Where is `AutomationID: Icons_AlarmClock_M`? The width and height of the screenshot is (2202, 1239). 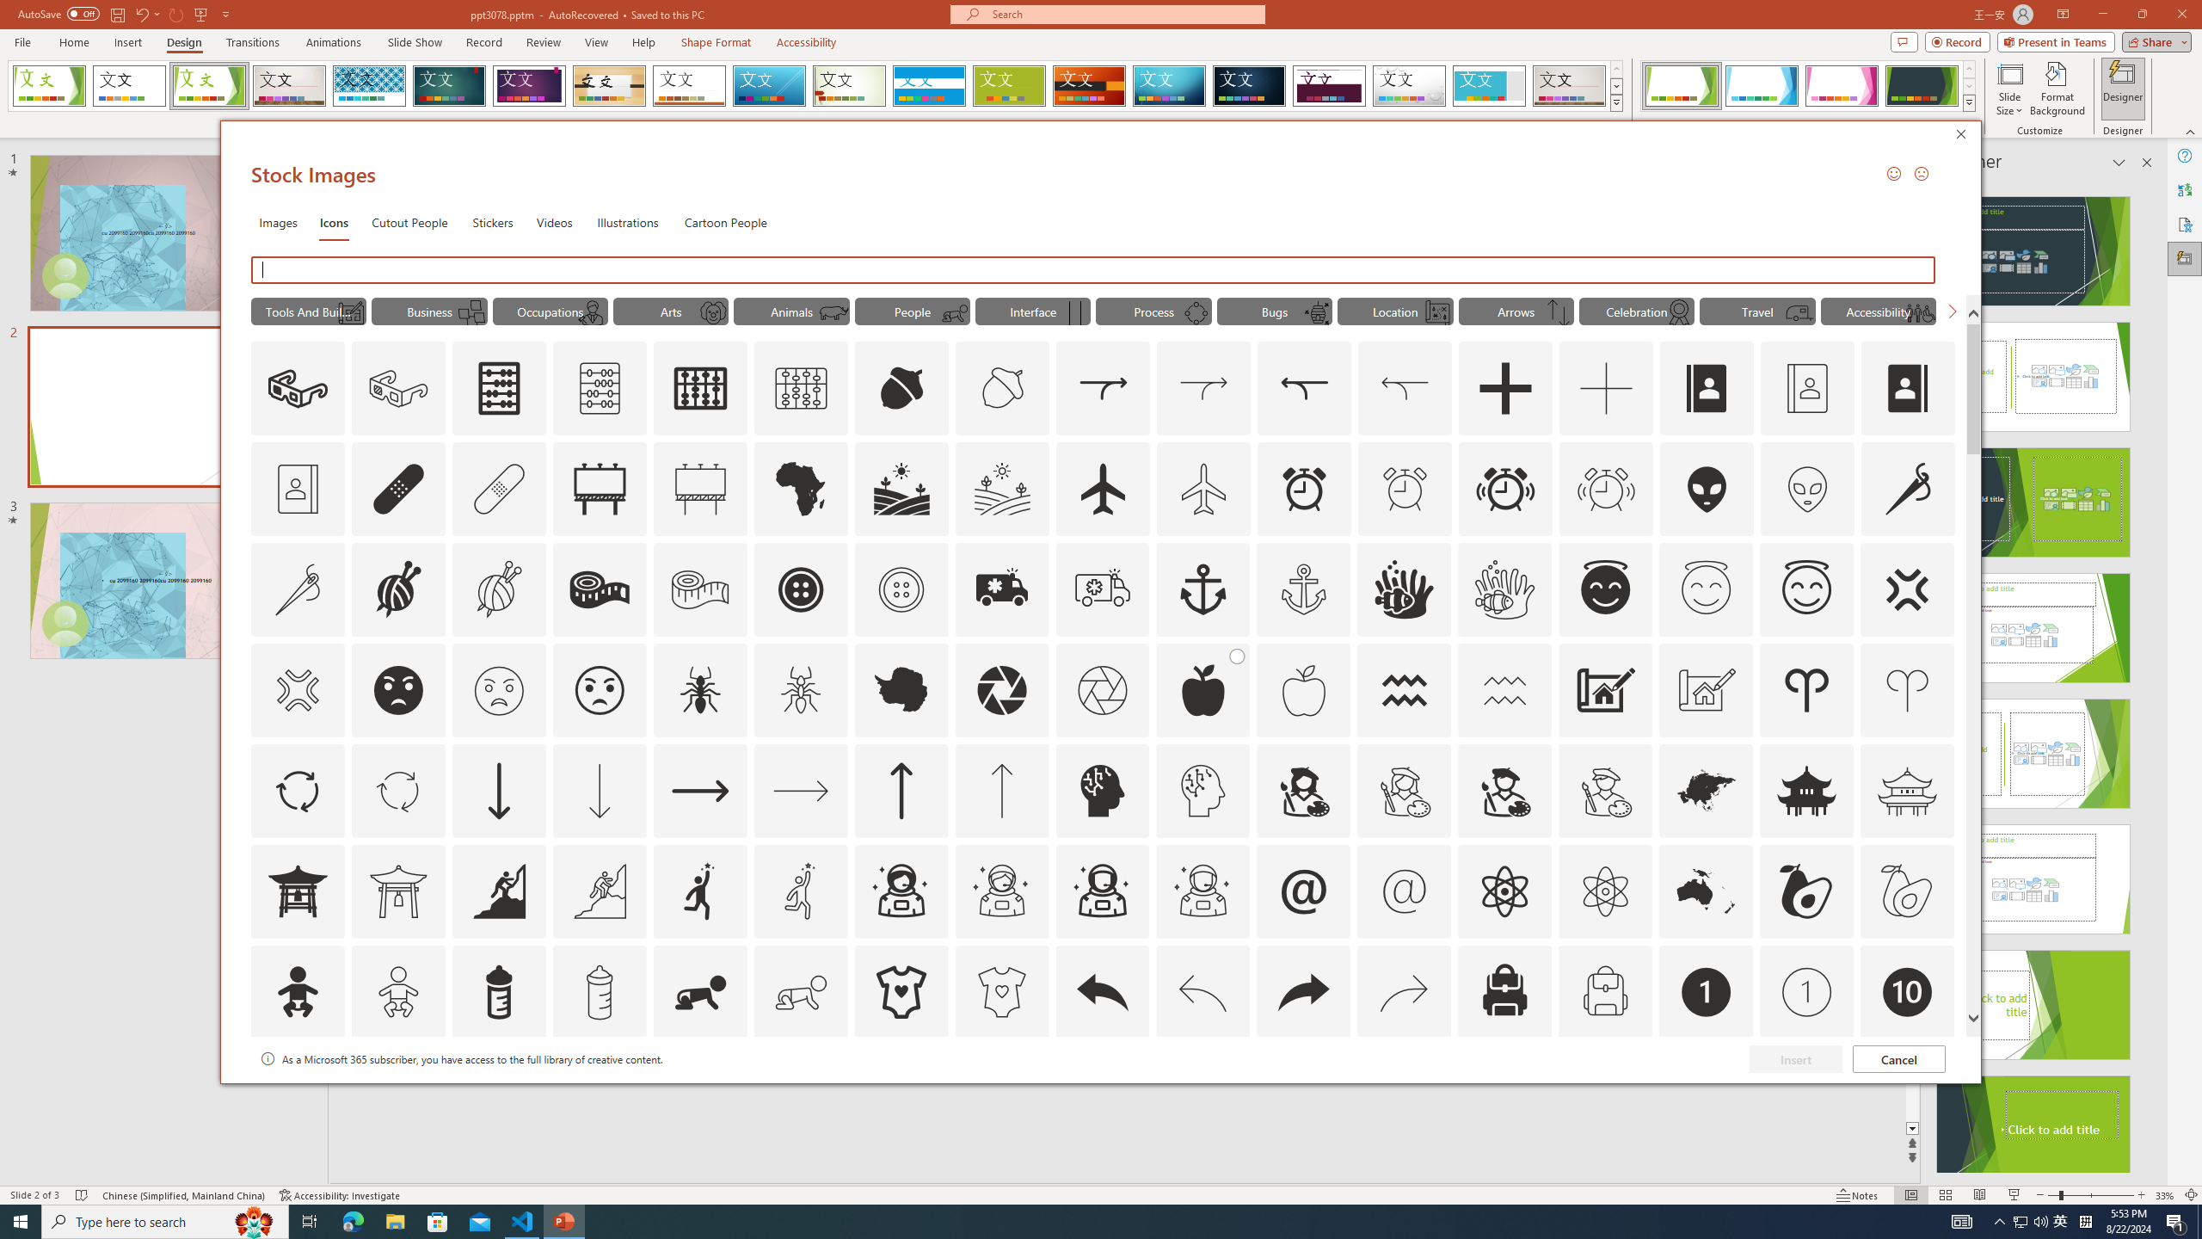 AutomationID: Icons_AlarmClock_M is located at coordinates (1405, 489).